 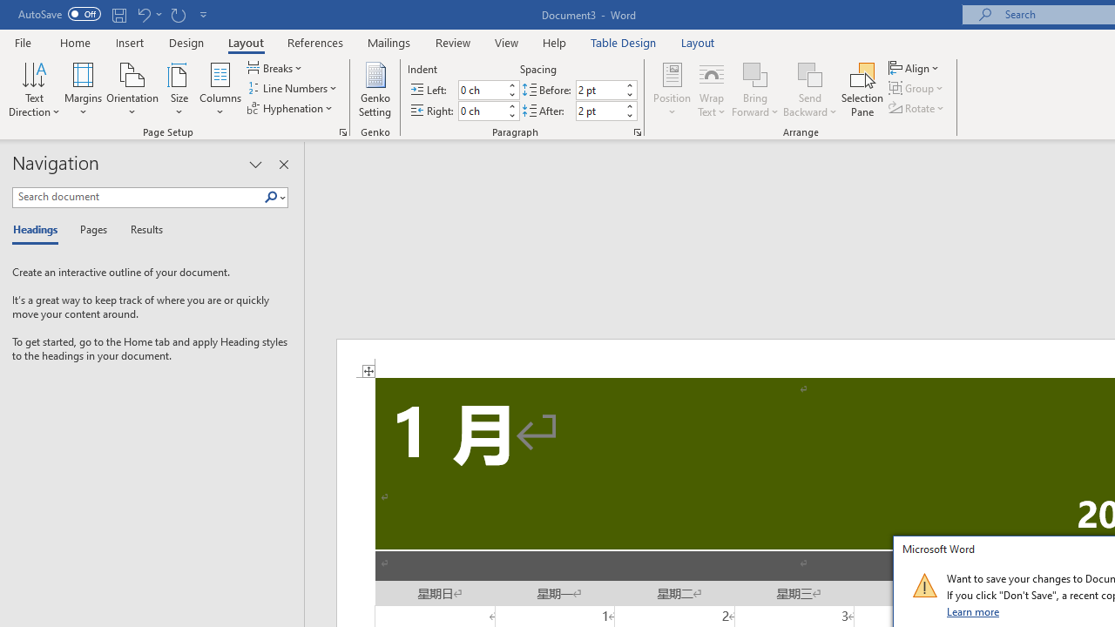 What do you see at coordinates (629, 115) in the screenshot?
I see `Less` at bounding box center [629, 115].